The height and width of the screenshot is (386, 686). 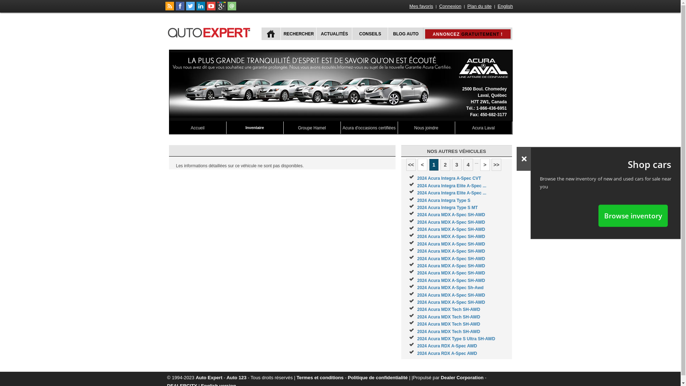 What do you see at coordinates (451, 251) in the screenshot?
I see `2024 Acura MDX A-Spec SH-AWD` at bounding box center [451, 251].